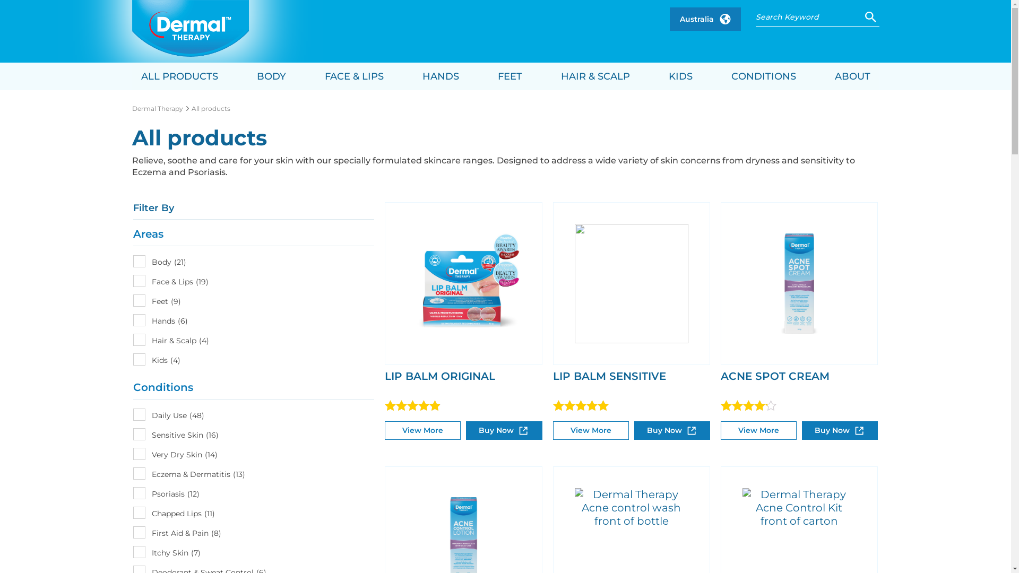 The height and width of the screenshot is (573, 1019). What do you see at coordinates (422, 431) in the screenshot?
I see `View More` at bounding box center [422, 431].